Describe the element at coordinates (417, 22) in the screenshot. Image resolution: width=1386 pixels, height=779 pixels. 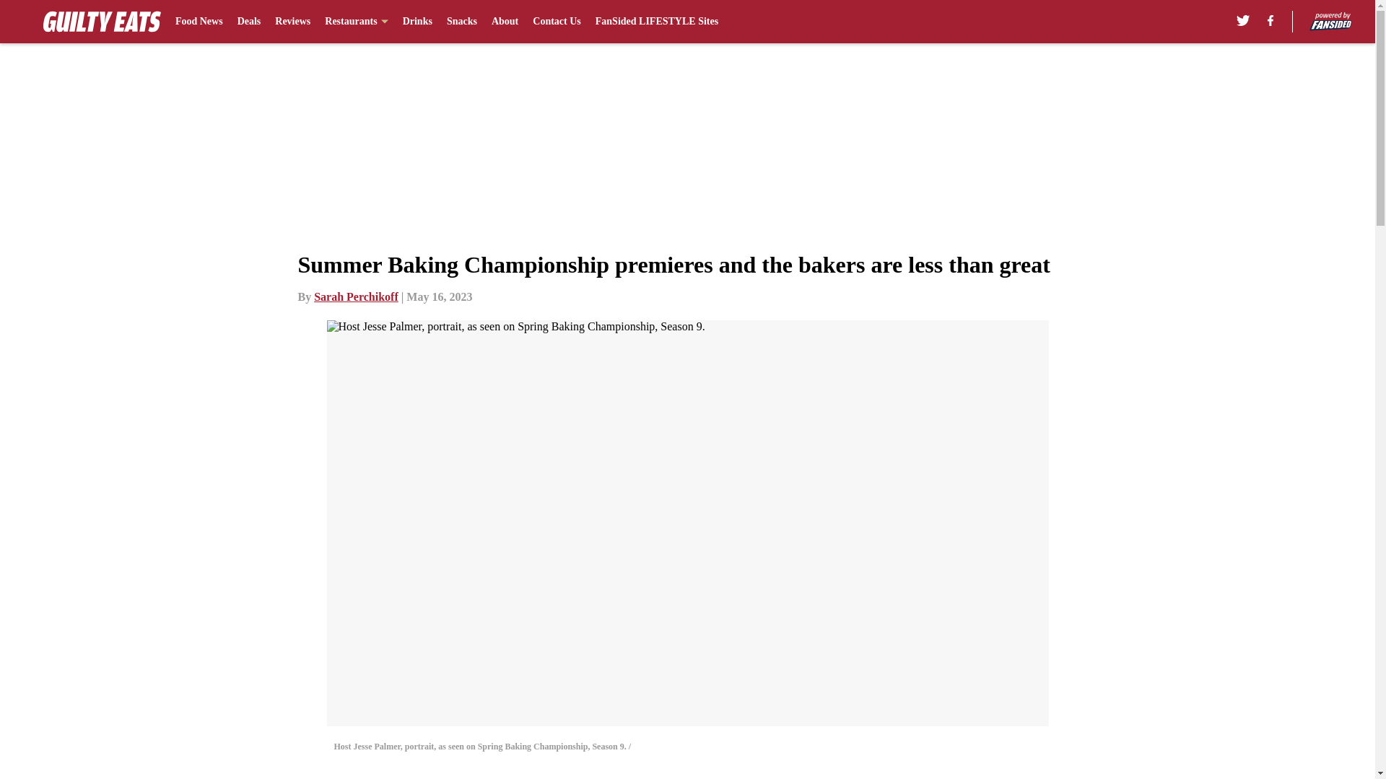
I see `Drinks` at that location.